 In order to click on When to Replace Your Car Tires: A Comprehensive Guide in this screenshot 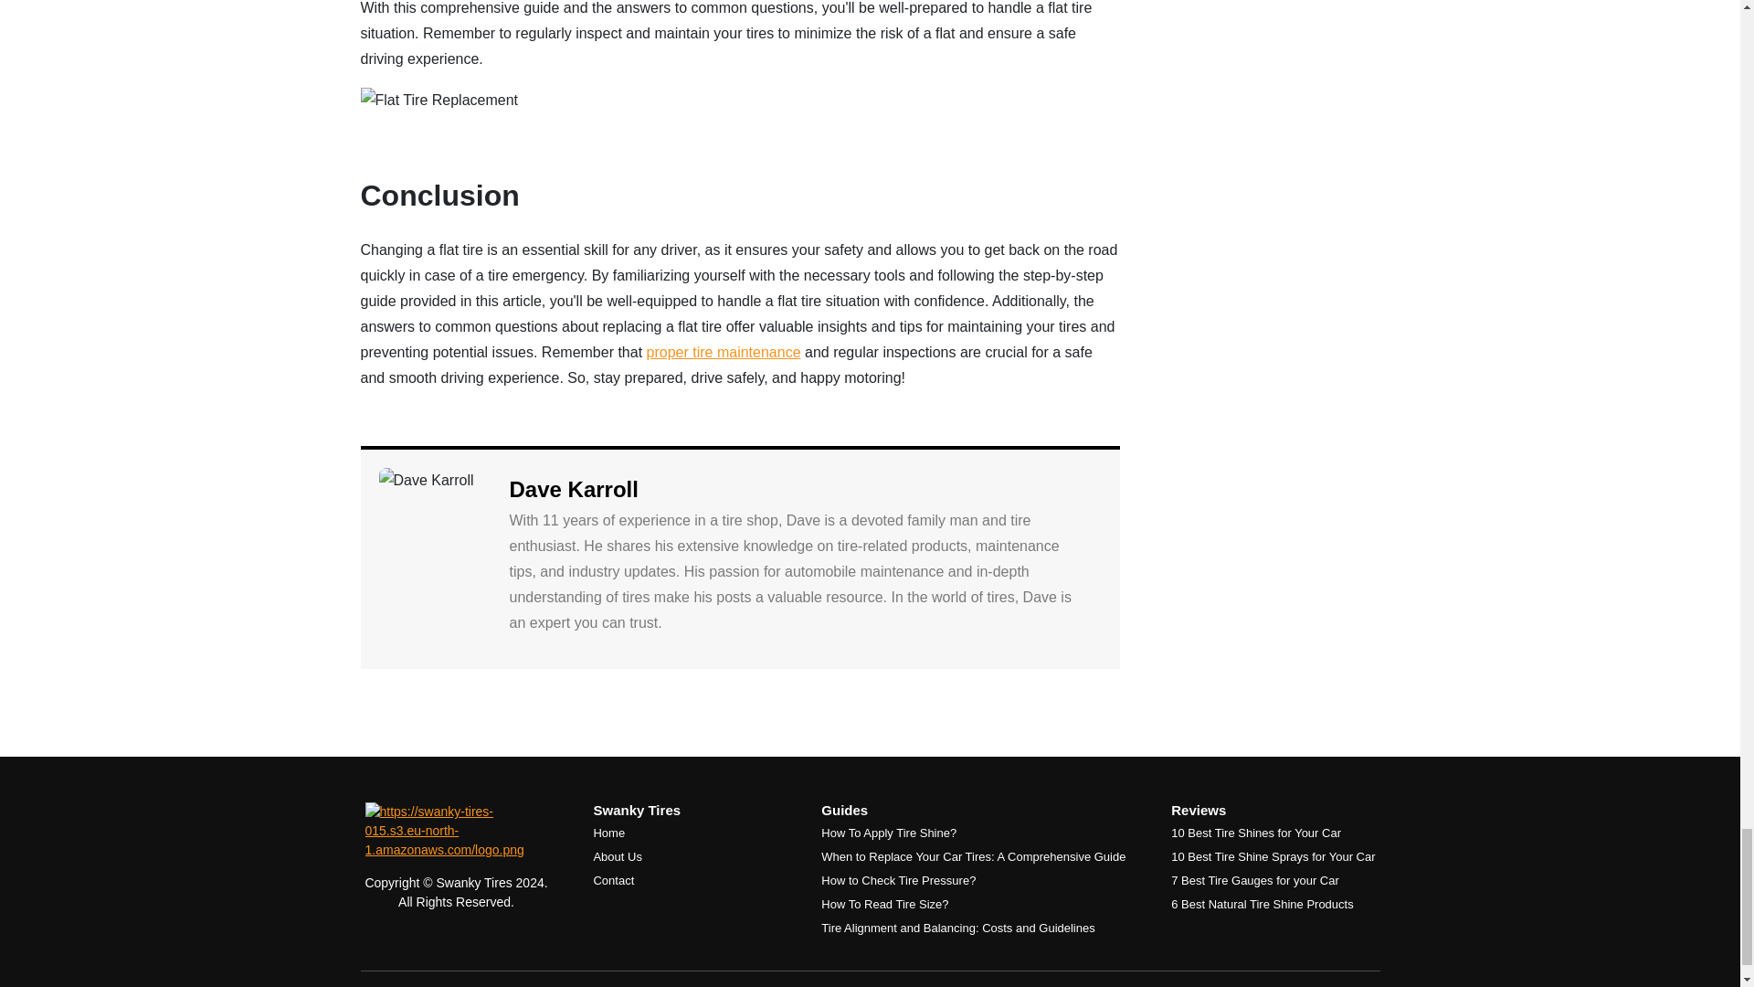, I will do `click(973, 856)`.